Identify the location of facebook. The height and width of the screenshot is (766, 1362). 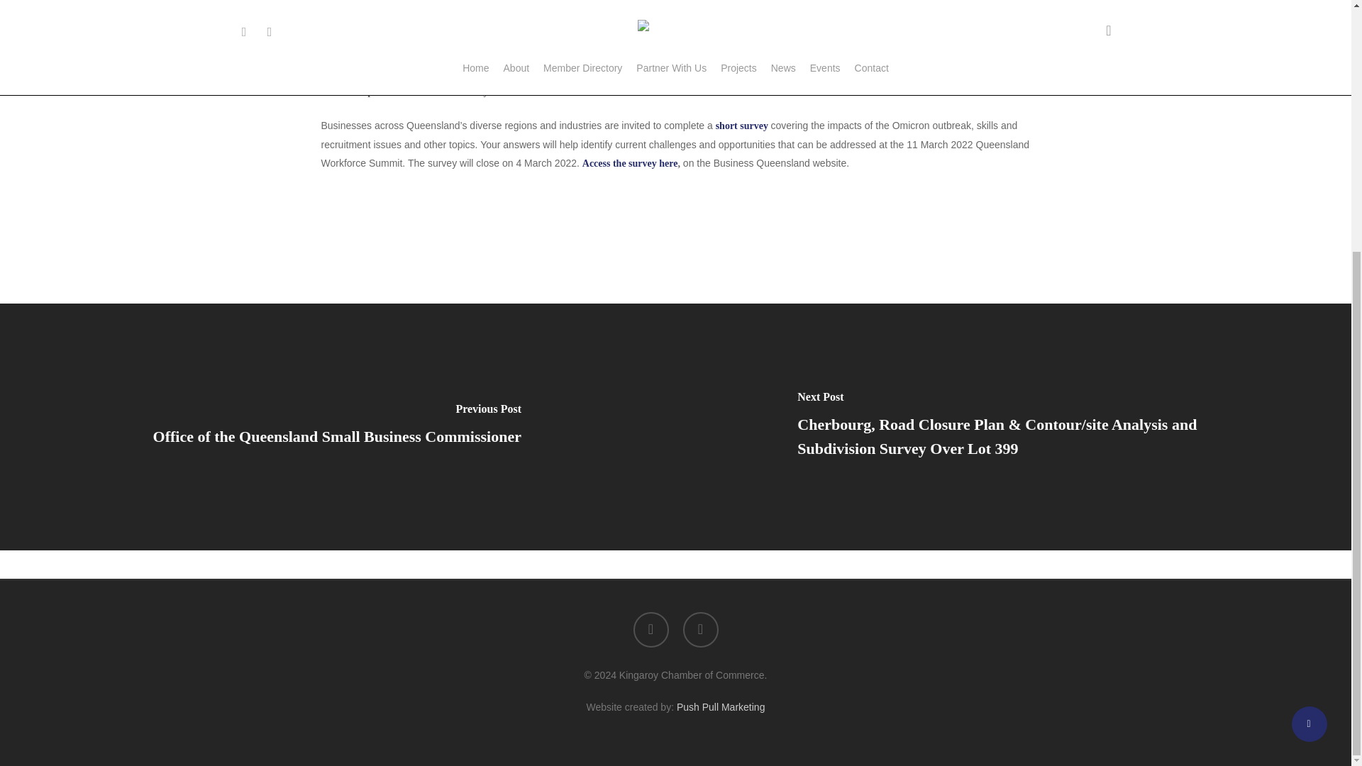
(650, 629).